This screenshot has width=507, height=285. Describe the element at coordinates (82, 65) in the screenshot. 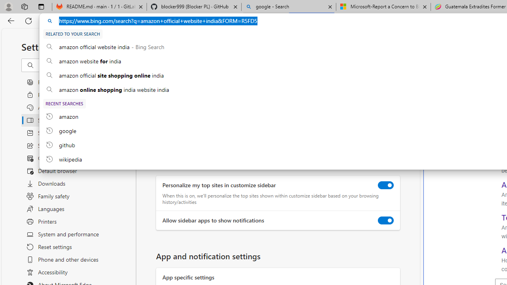

I see `Search settings` at that location.